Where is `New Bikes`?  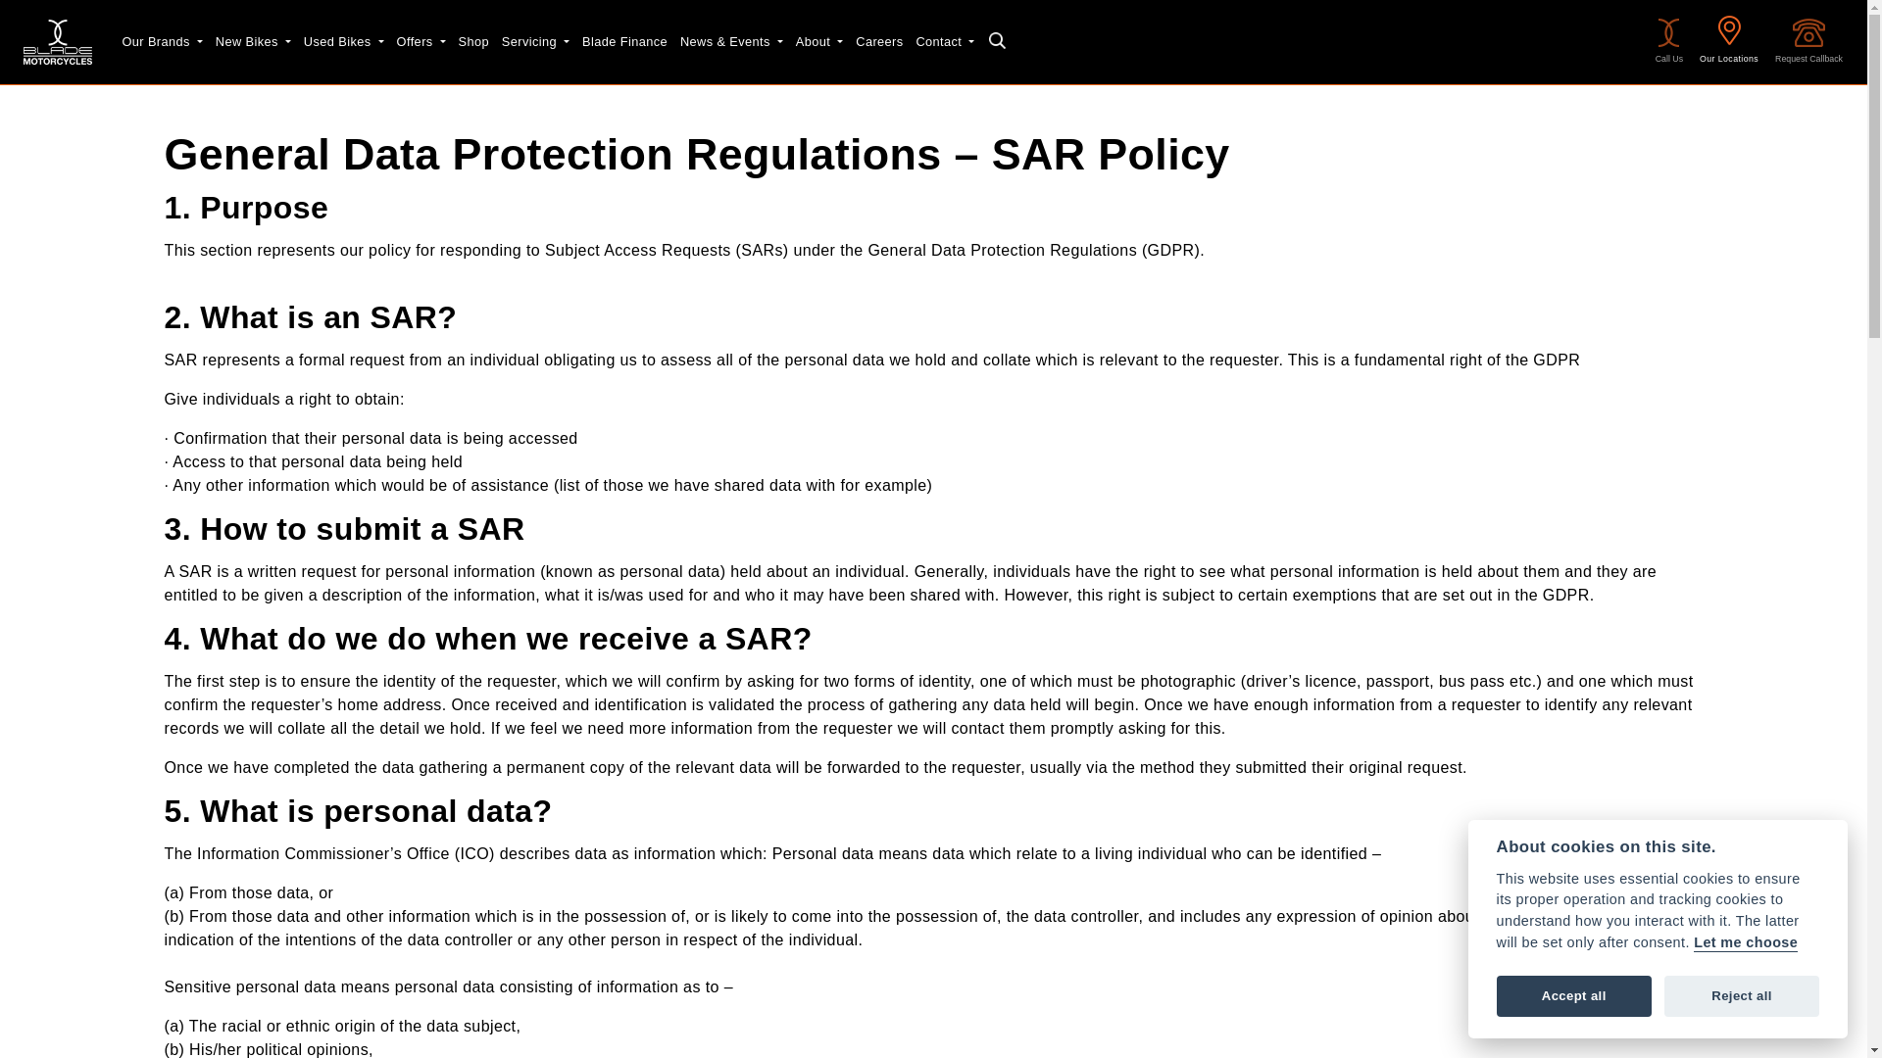
New Bikes is located at coordinates (253, 41).